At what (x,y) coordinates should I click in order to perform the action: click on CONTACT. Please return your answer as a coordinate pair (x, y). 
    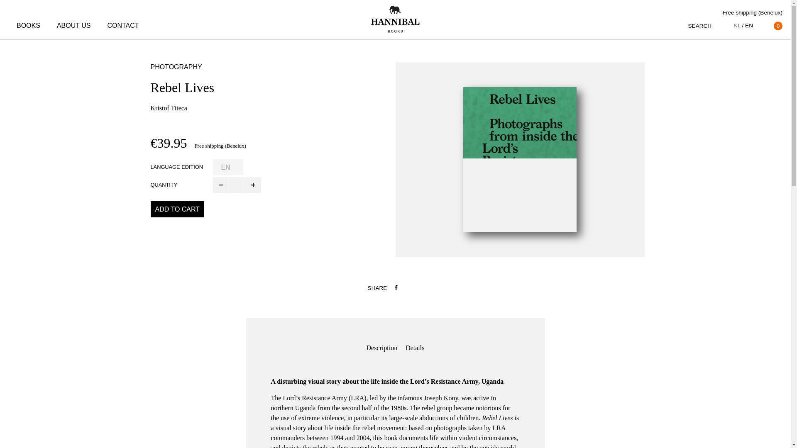
    Looking at the image, I should click on (123, 26).